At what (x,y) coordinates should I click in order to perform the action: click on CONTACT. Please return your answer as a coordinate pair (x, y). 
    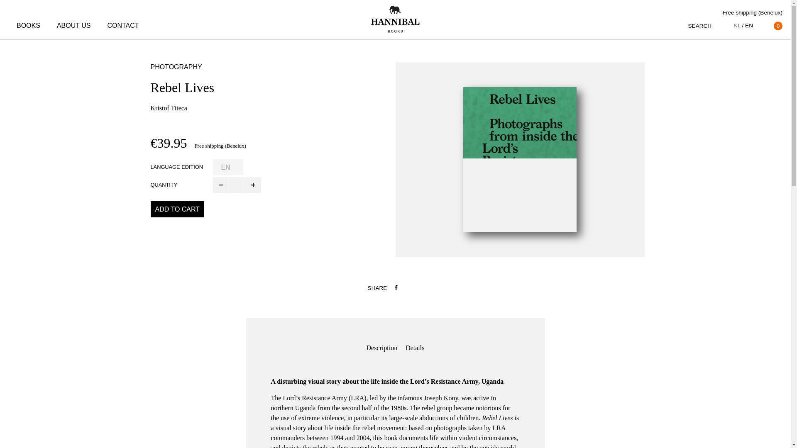
    Looking at the image, I should click on (123, 26).